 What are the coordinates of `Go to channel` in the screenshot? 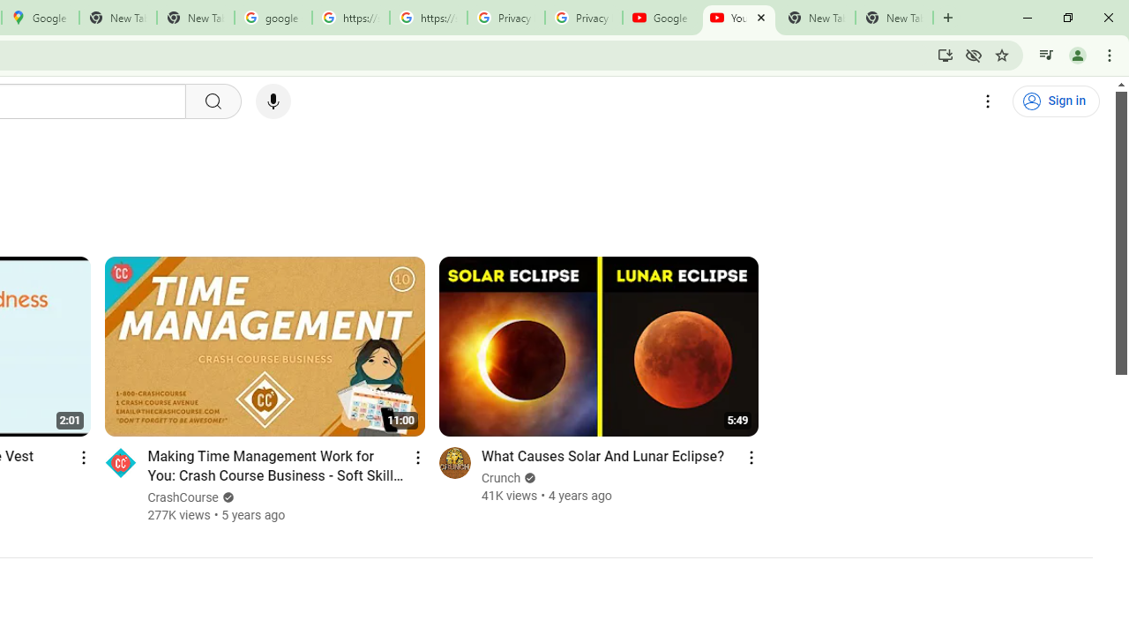 It's located at (453, 462).